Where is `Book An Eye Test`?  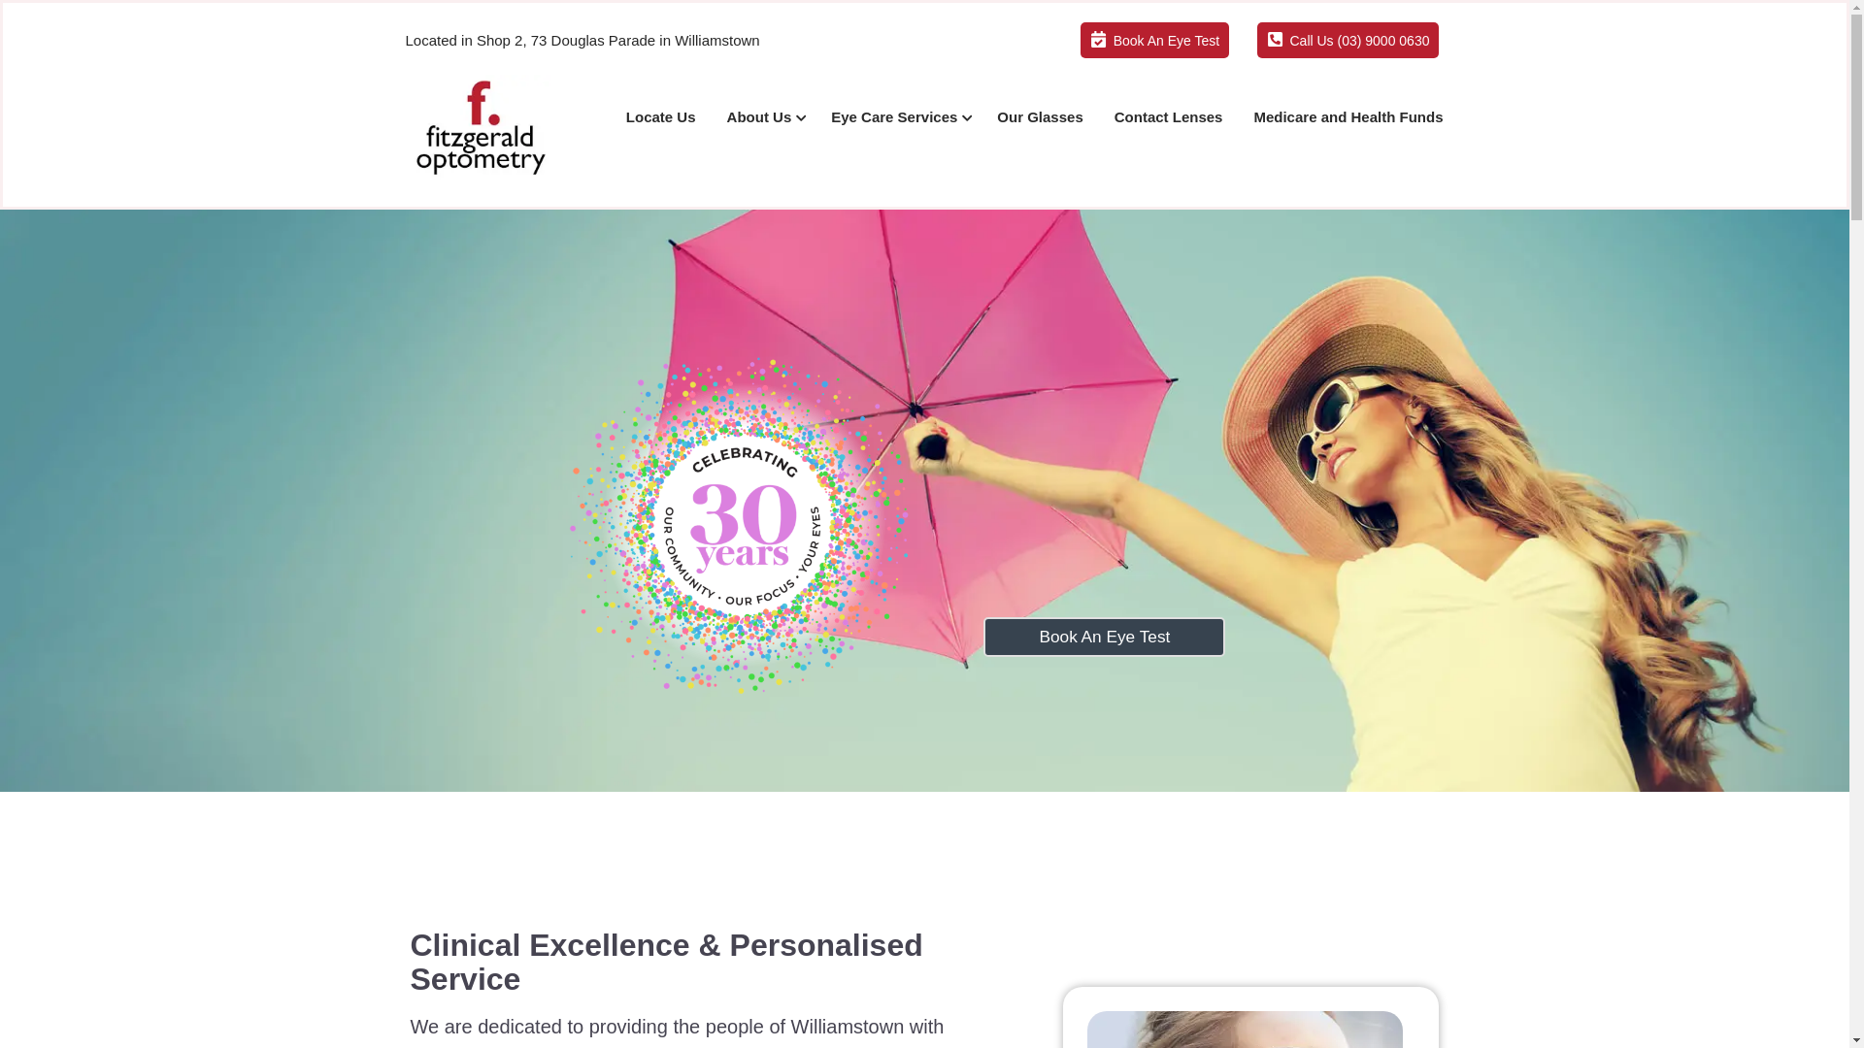 Book An Eye Test is located at coordinates (1105, 637).